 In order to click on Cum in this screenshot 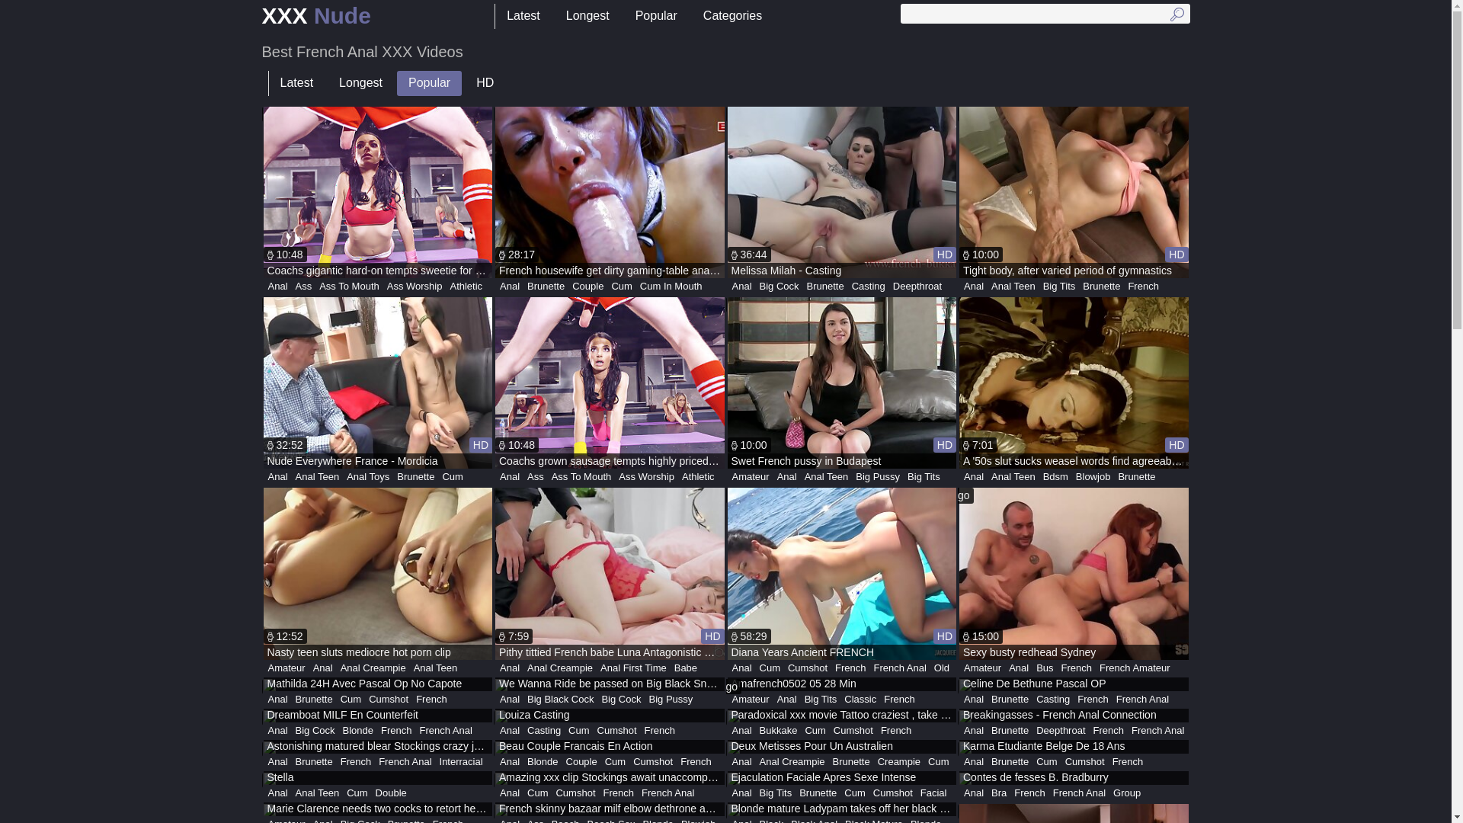, I will do `click(815, 731)`.